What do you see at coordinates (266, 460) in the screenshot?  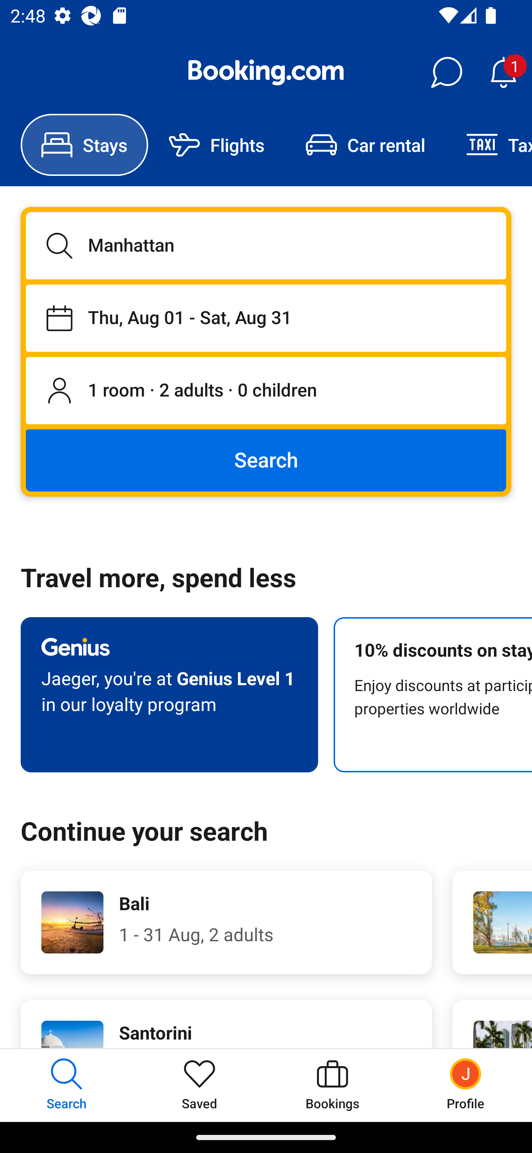 I see `Search` at bounding box center [266, 460].